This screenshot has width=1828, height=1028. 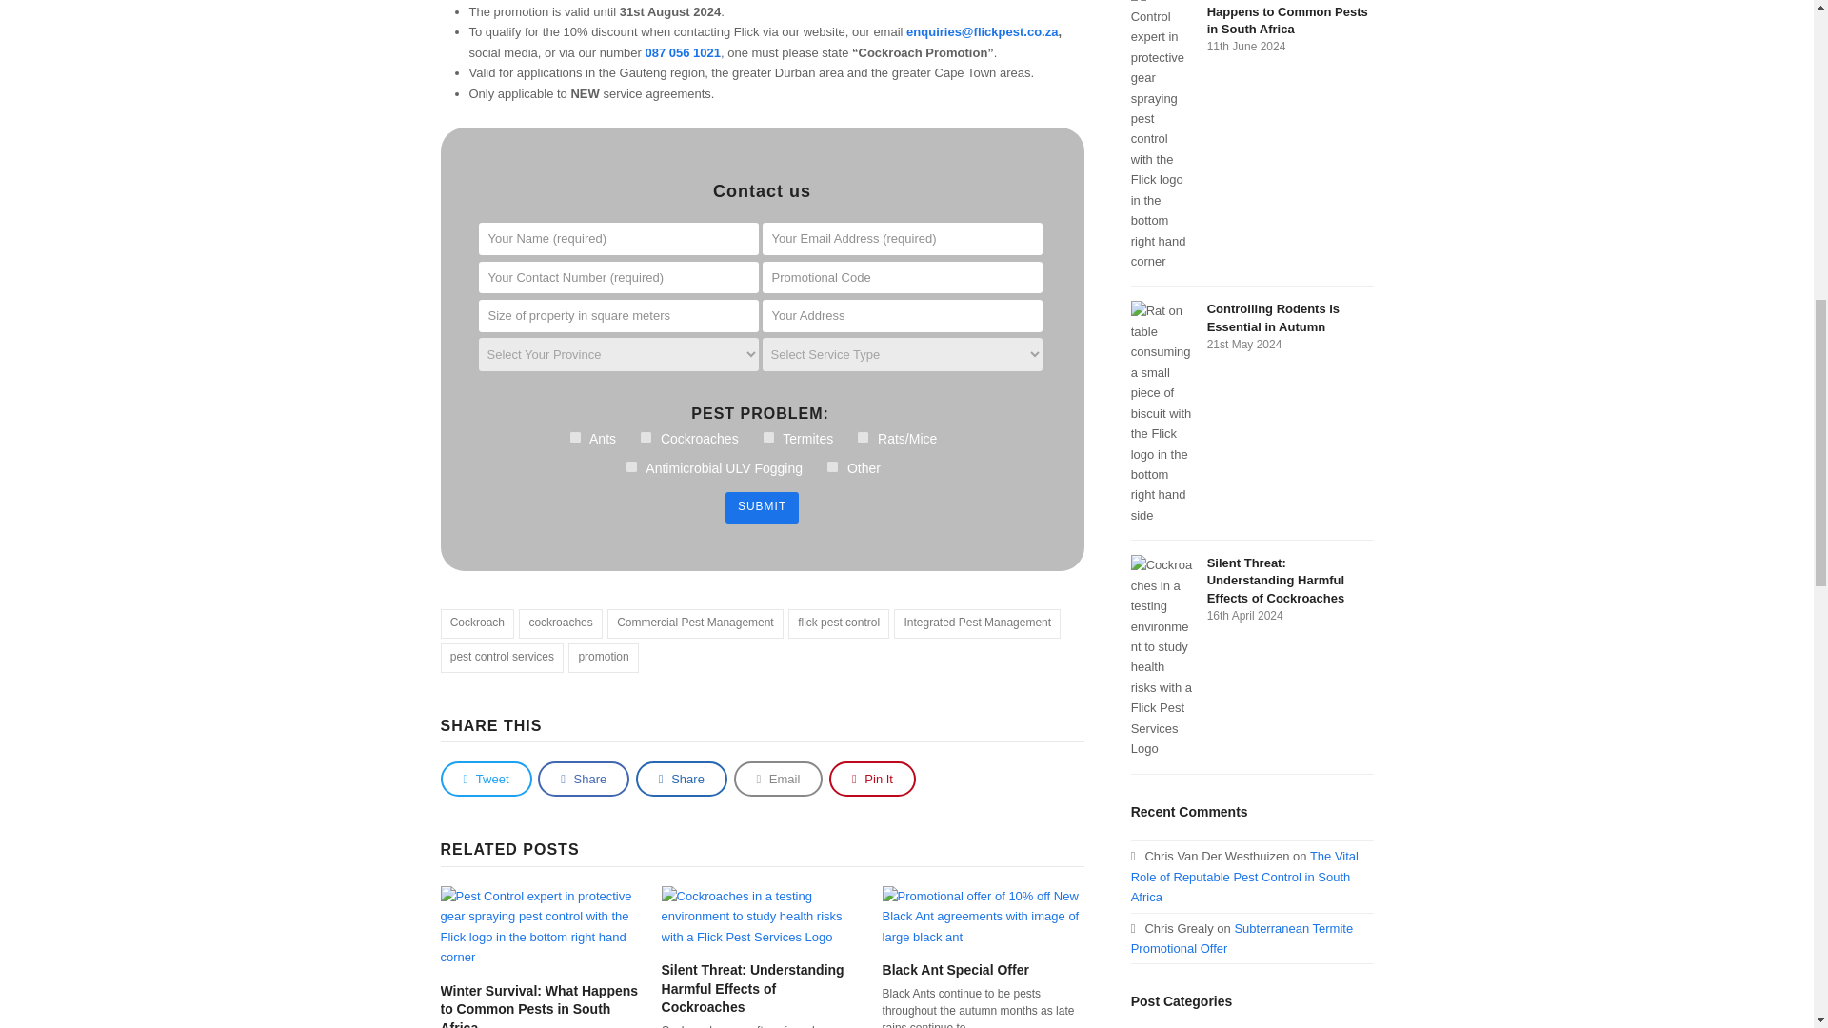 What do you see at coordinates (983, 914) in the screenshot?
I see `Black Ant Special Offer` at bounding box center [983, 914].